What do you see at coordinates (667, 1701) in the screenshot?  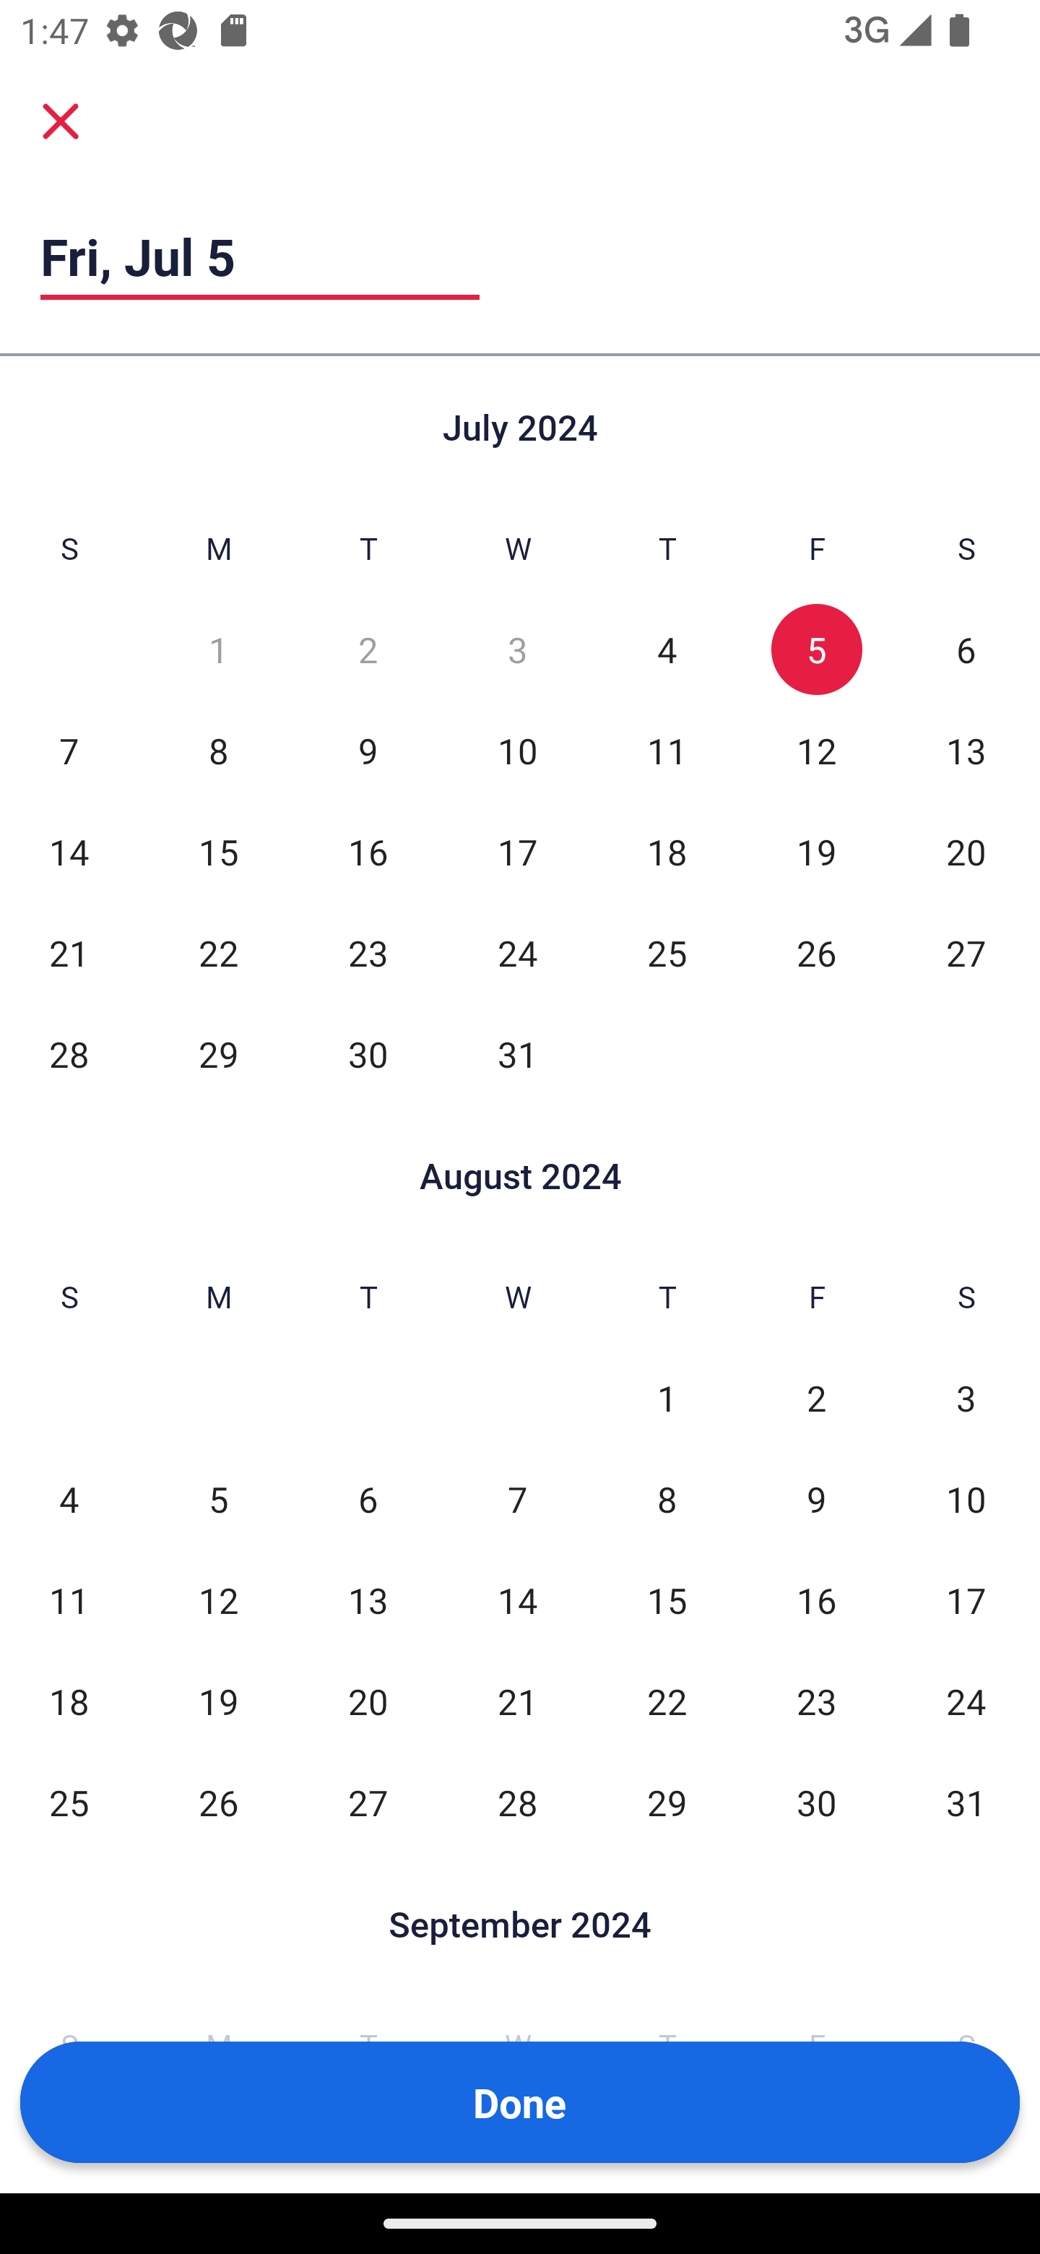 I see `22 Thu, Aug 22, Not Selected` at bounding box center [667, 1701].